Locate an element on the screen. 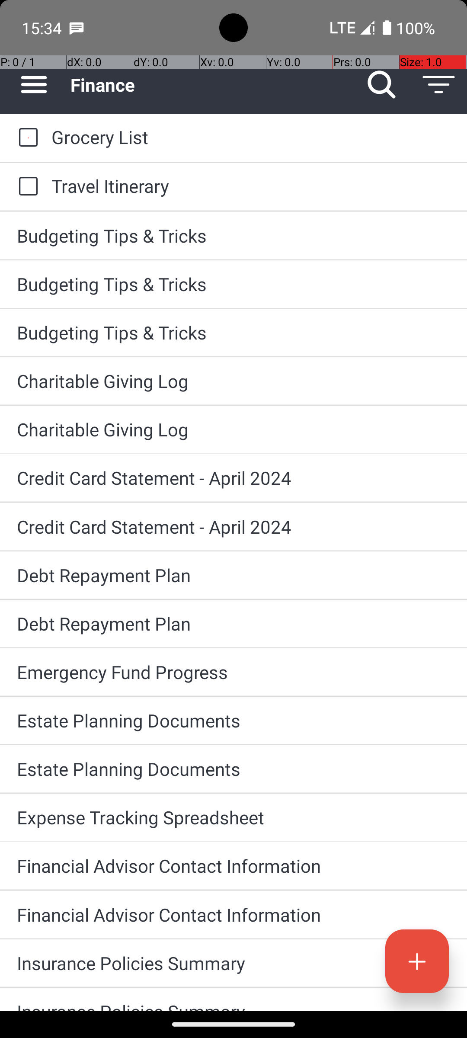  to-do: Travel Itinerary is located at coordinates (26, 187).